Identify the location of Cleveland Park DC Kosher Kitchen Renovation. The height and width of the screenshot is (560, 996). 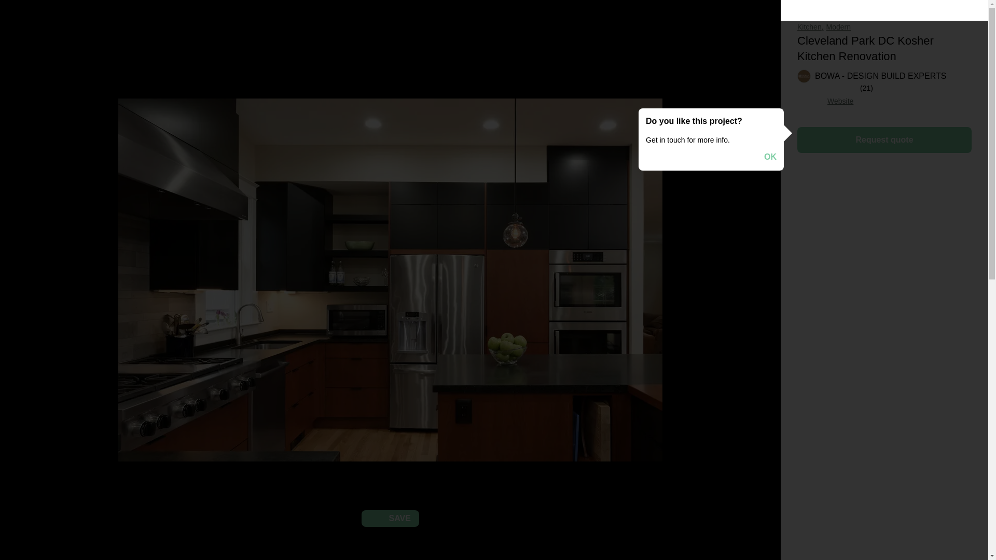
(865, 48).